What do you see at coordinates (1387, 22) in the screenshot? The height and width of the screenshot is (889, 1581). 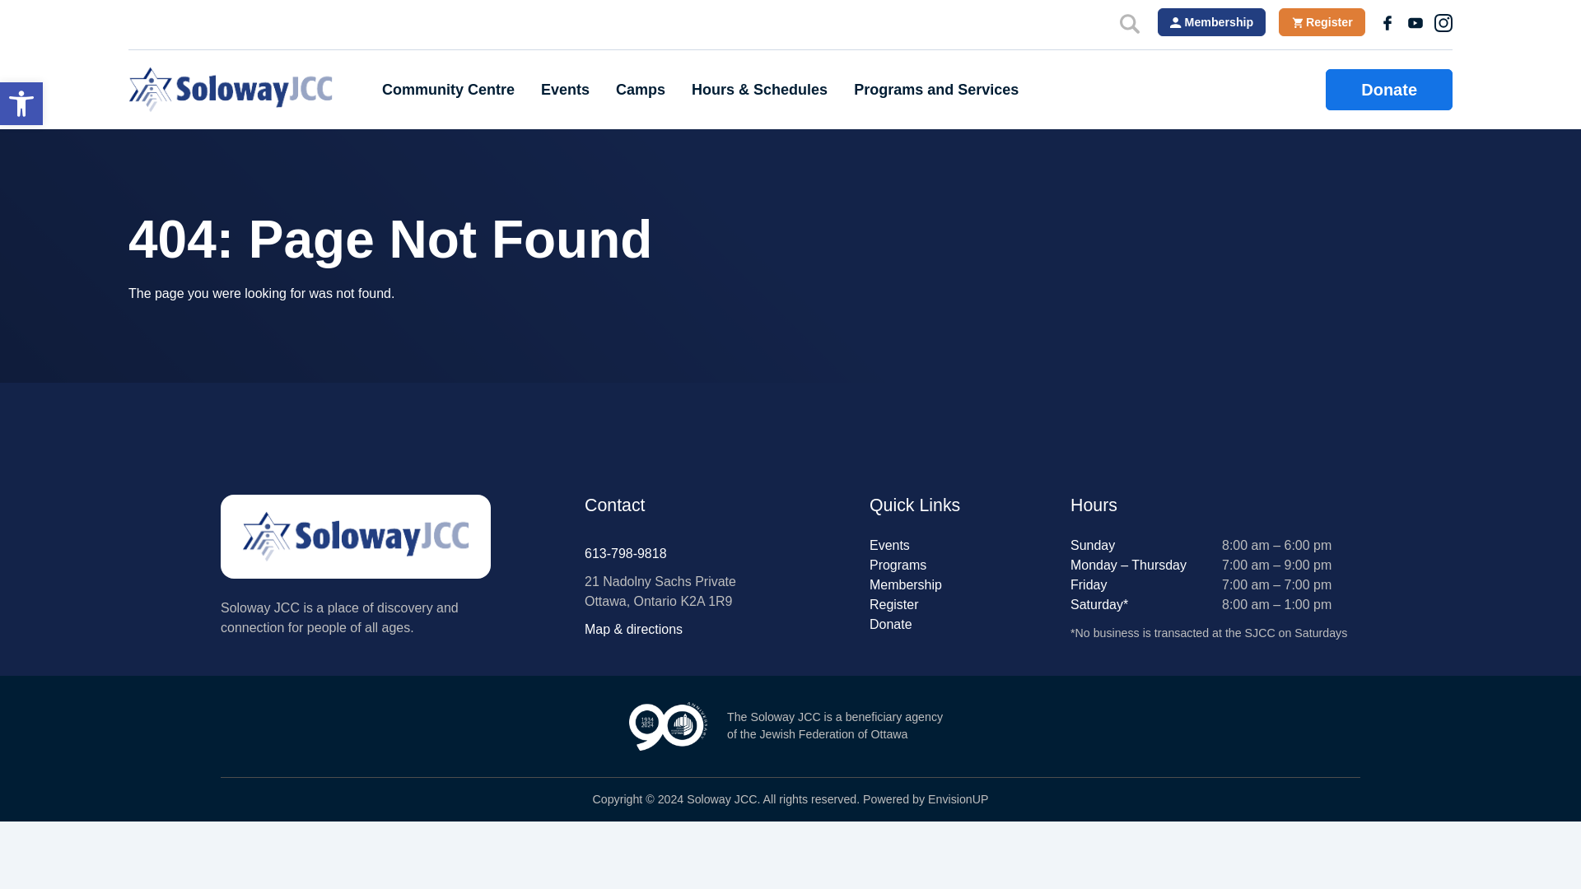 I see `Facebook` at bounding box center [1387, 22].